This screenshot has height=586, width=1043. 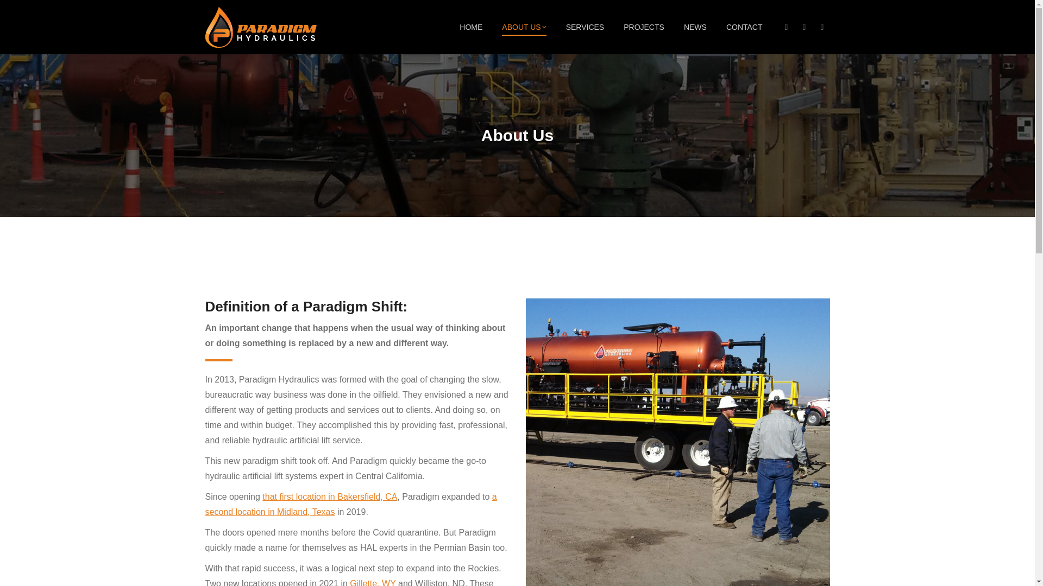 I want to click on PROJECTS, so click(x=644, y=27).